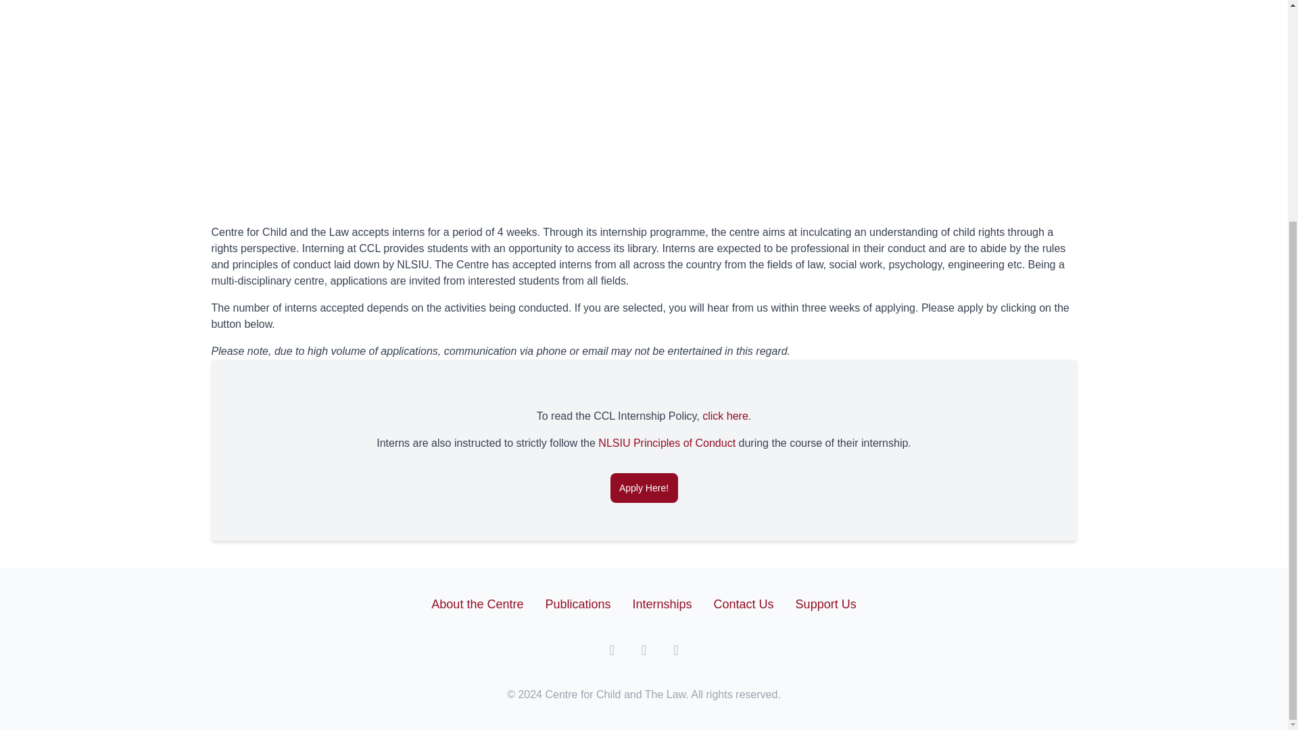 The height and width of the screenshot is (730, 1298). Describe the element at coordinates (826, 604) in the screenshot. I see `Support Us` at that location.